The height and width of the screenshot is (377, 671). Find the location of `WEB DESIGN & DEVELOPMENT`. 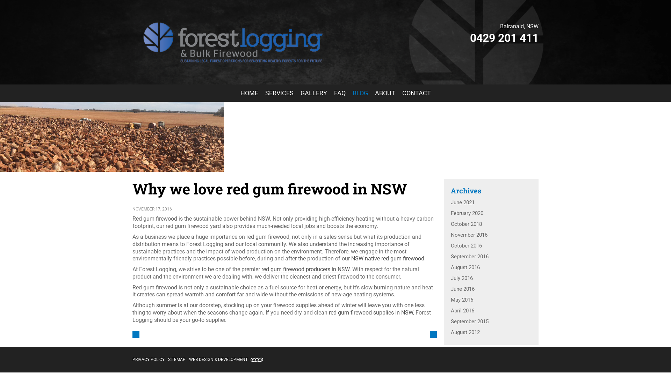

WEB DESIGN & DEVELOPMENT is located at coordinates (226, 360).